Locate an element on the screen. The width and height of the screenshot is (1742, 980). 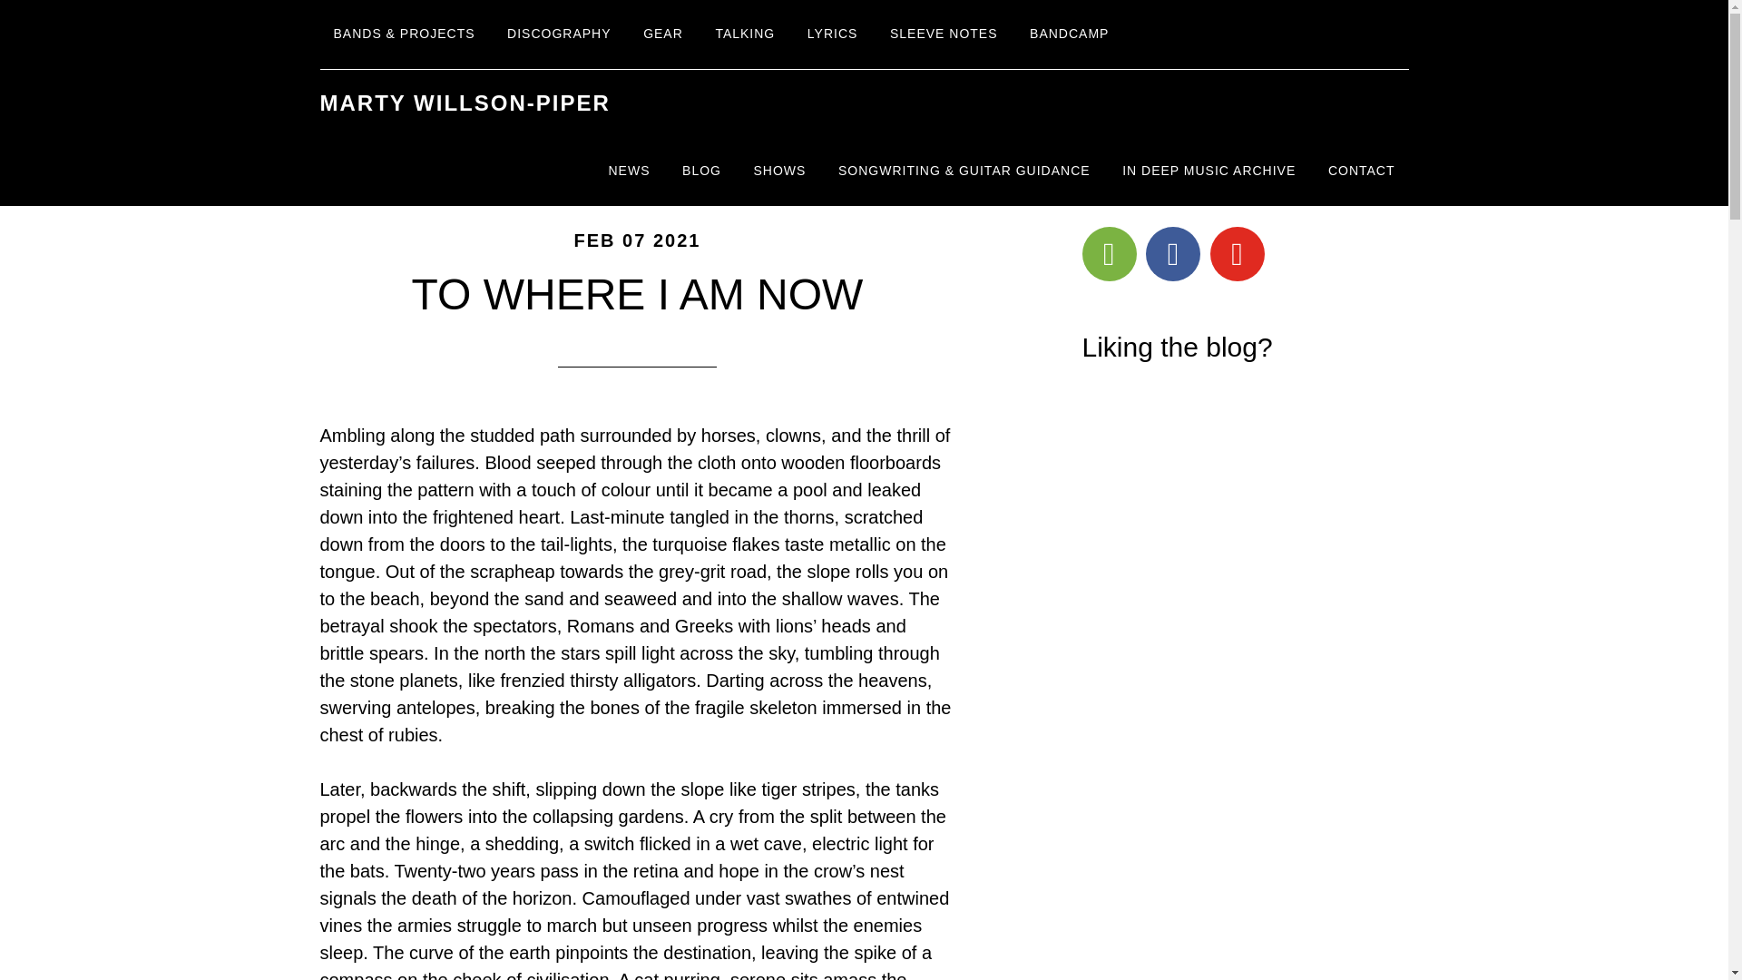
SLEEVE NOTES is located at coordinates (944, 34).